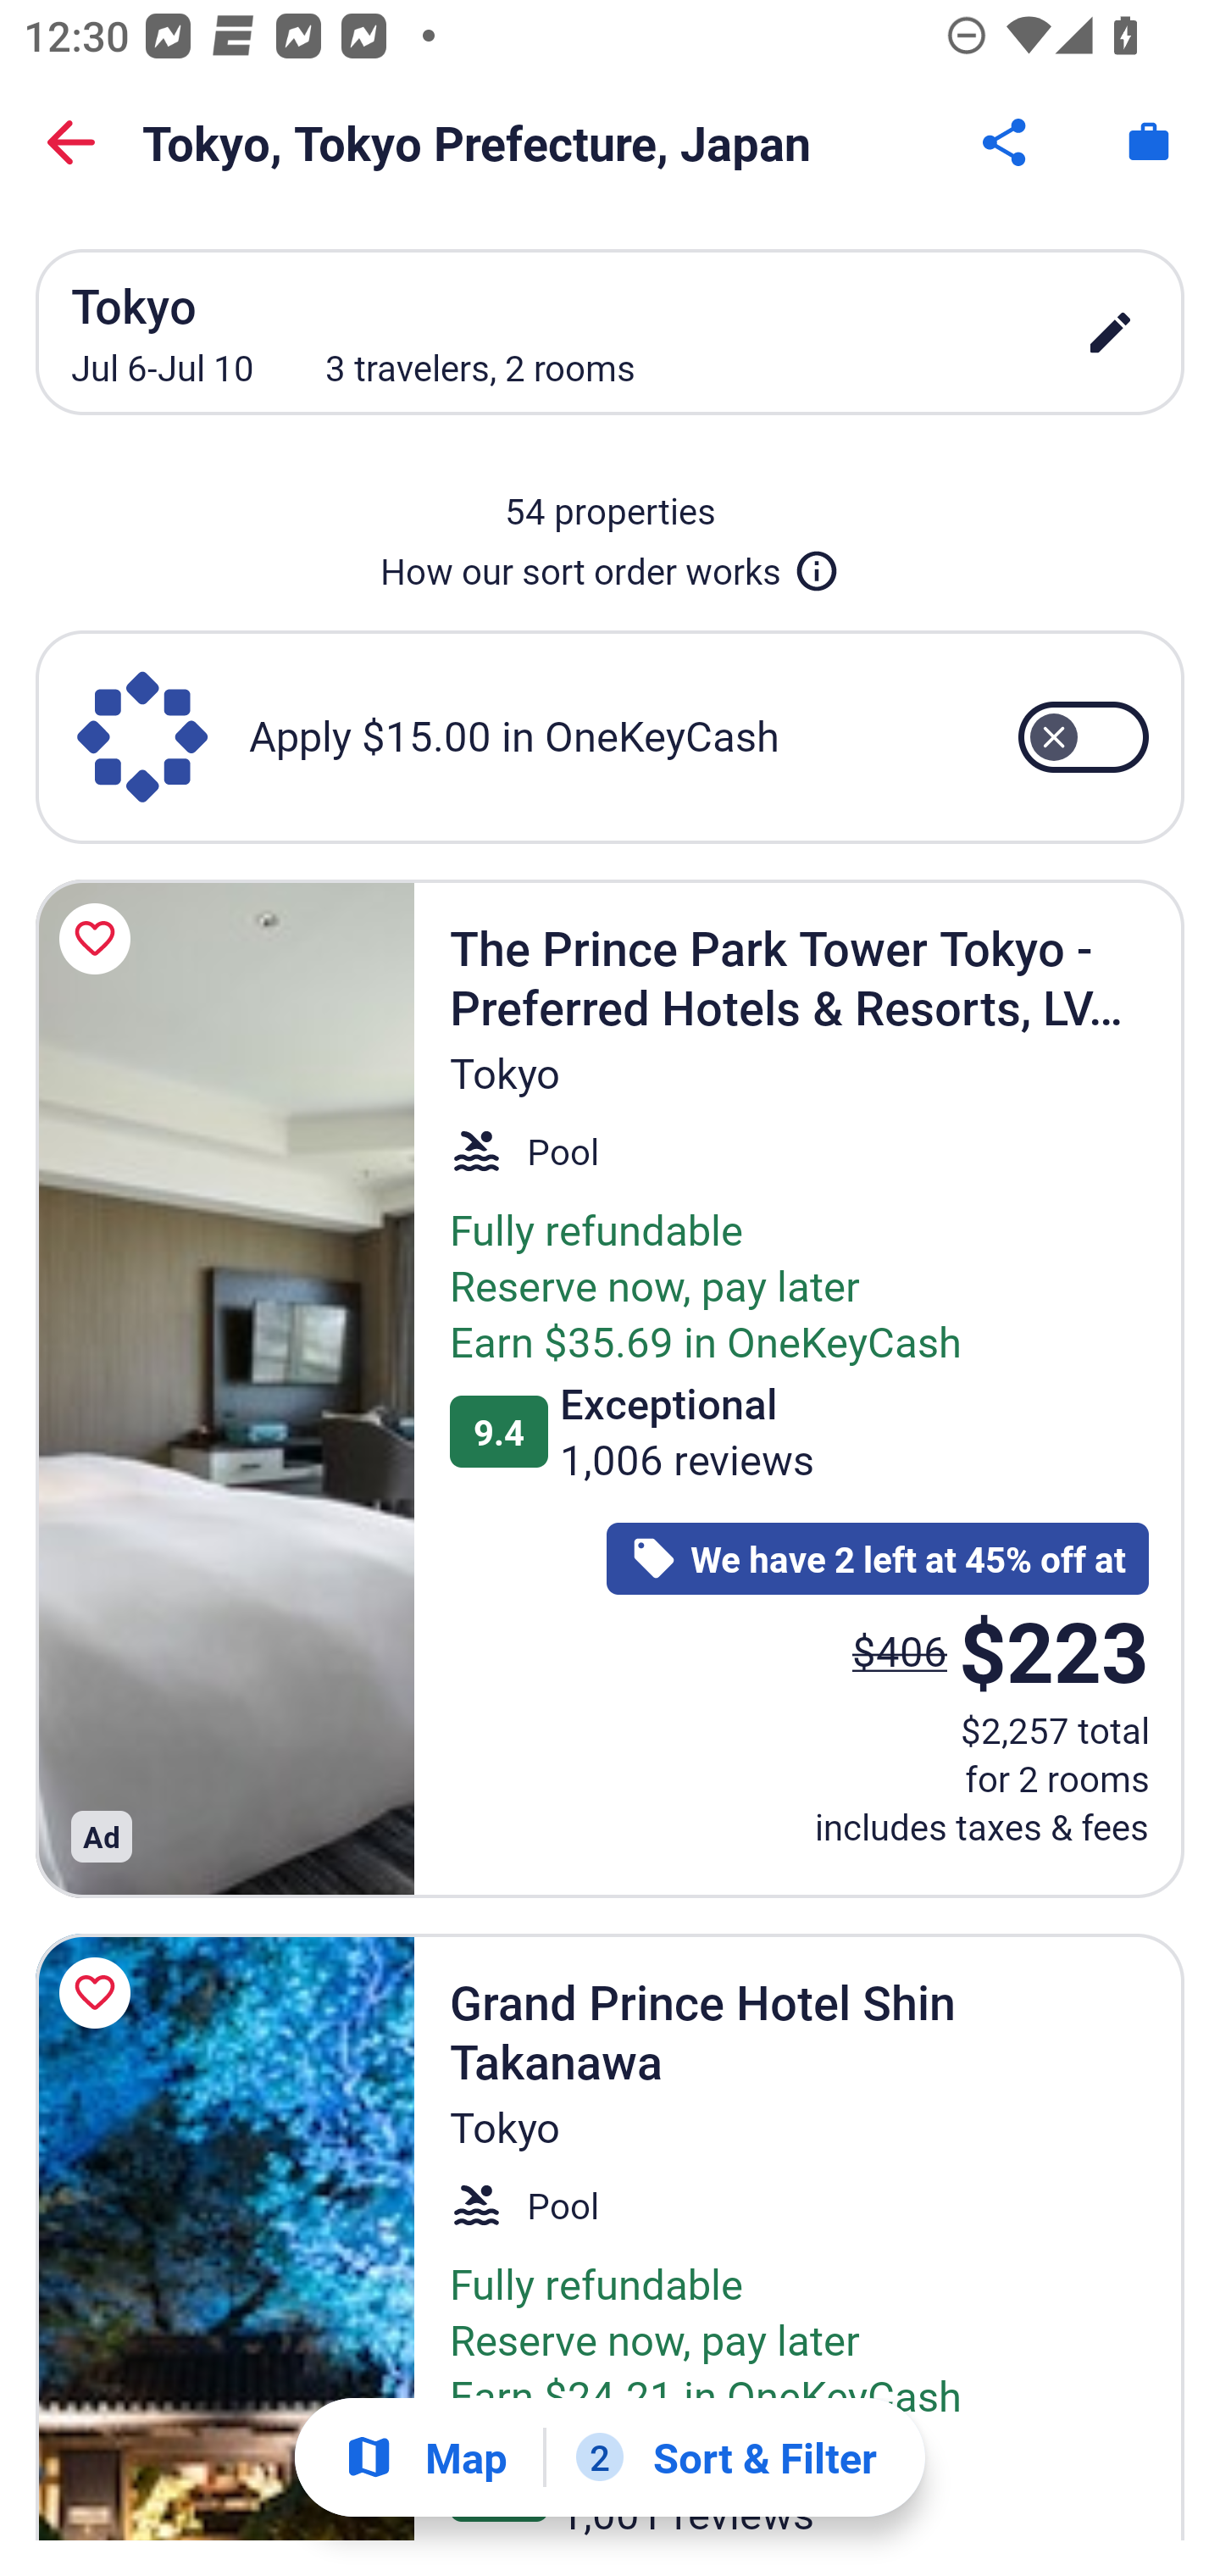 Image resolution: width=1220 pixels, height=2576 pixels. I want to click on Show map Map Show map Button, so click(425, 2457).